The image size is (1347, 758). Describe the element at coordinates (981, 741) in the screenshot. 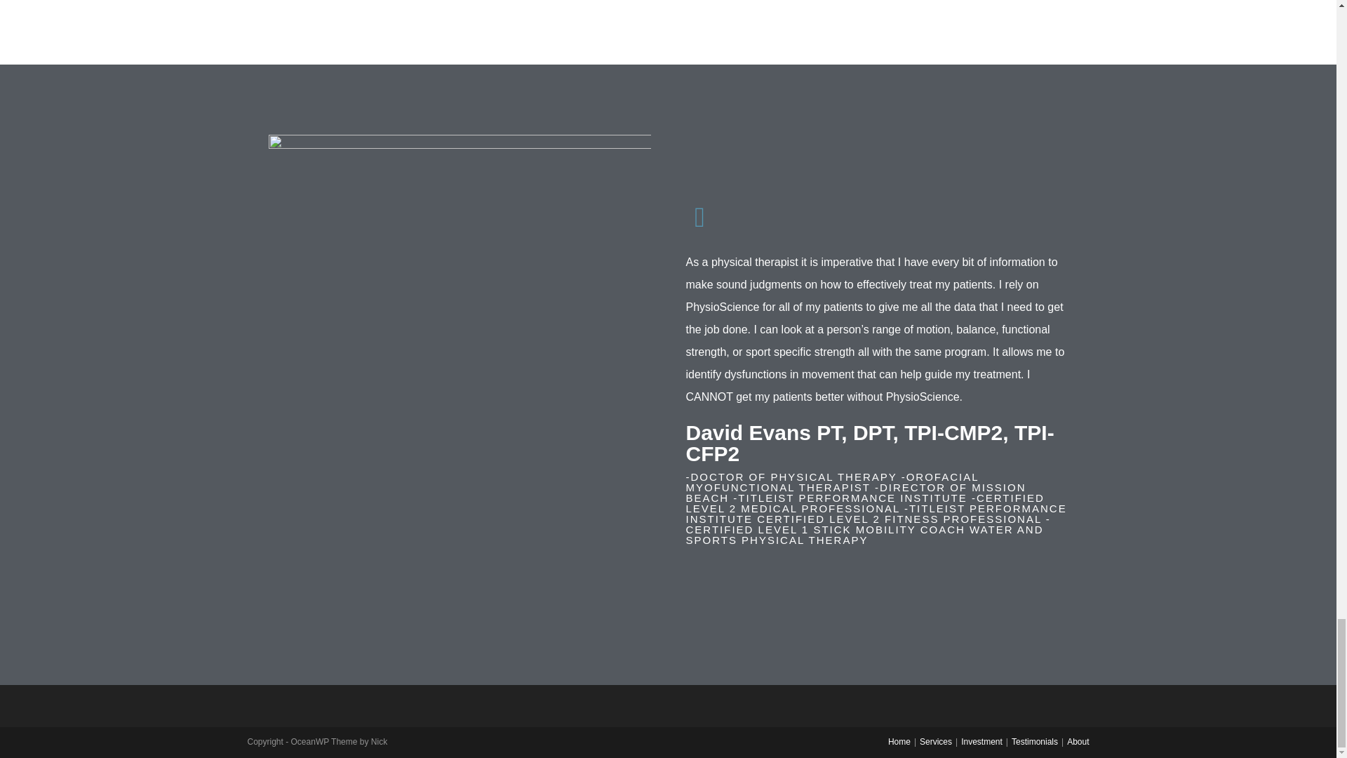

I see `Investment` at that location.